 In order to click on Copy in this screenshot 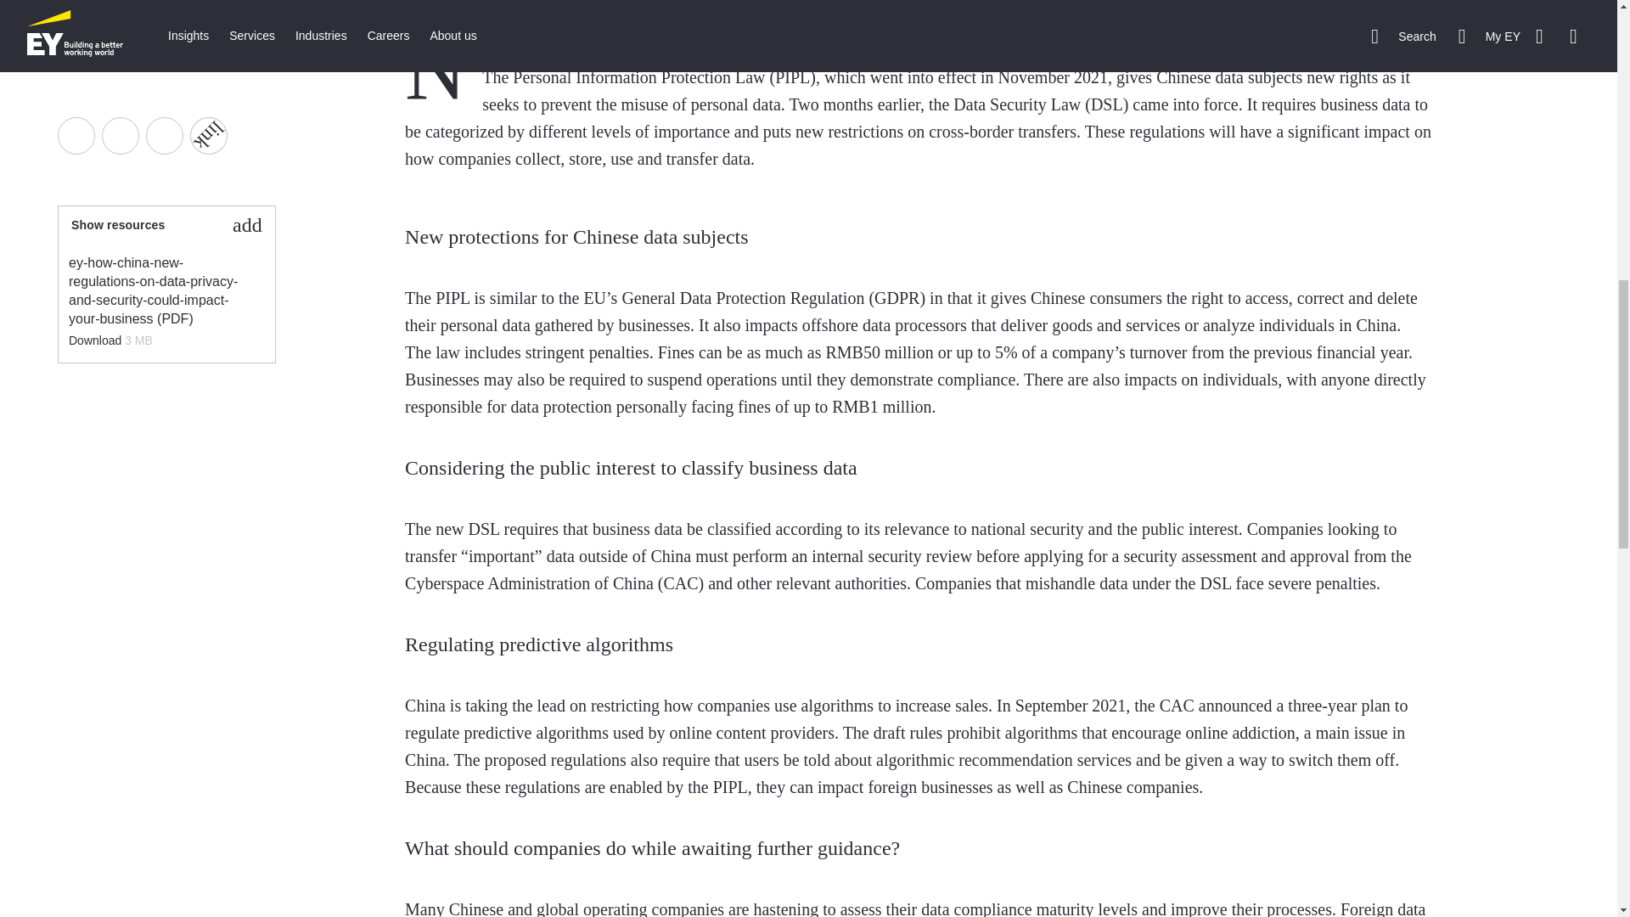, I will do `click(201, 127)`.